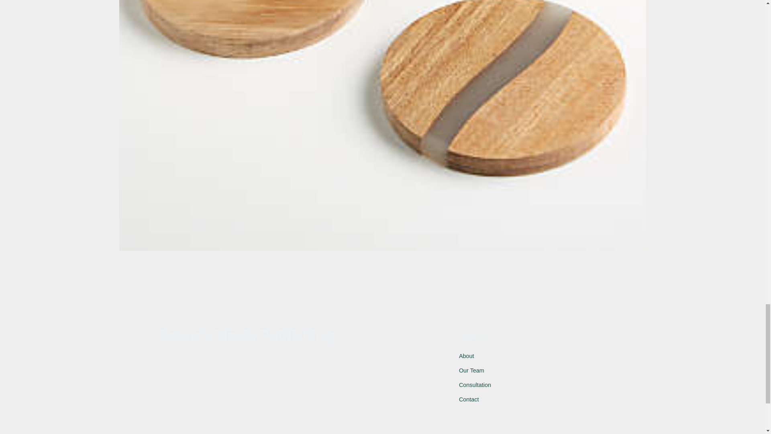 This screenshot has height=434, width=771. What do you see at coordinates (469, 399) in the screenshot?
I see `Contact` at bounding box center [469, 399].